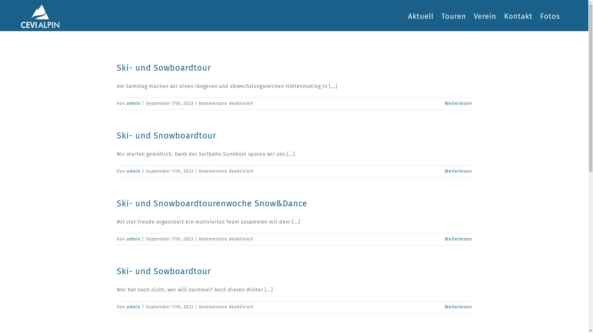  Describe the element at coordinates (212, 203) in the screenshot. I see `Ski- und Snowboardtourenwoche Snow&Dance` at that location.